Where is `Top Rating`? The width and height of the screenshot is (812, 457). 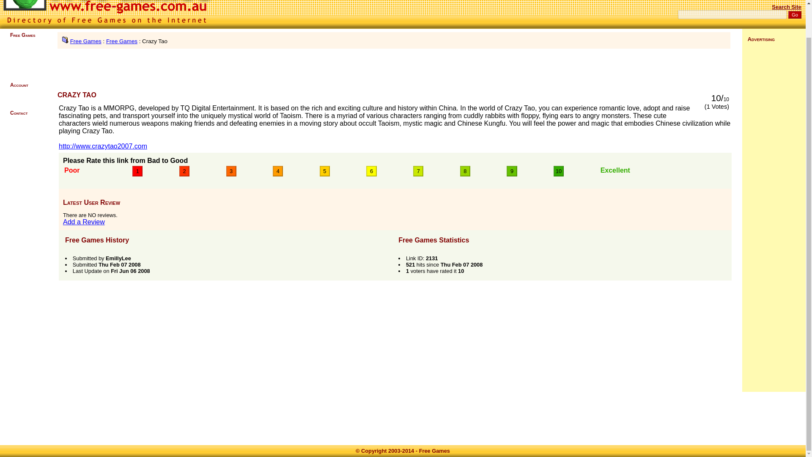
Top Rating is located at coordinates (21, 63).